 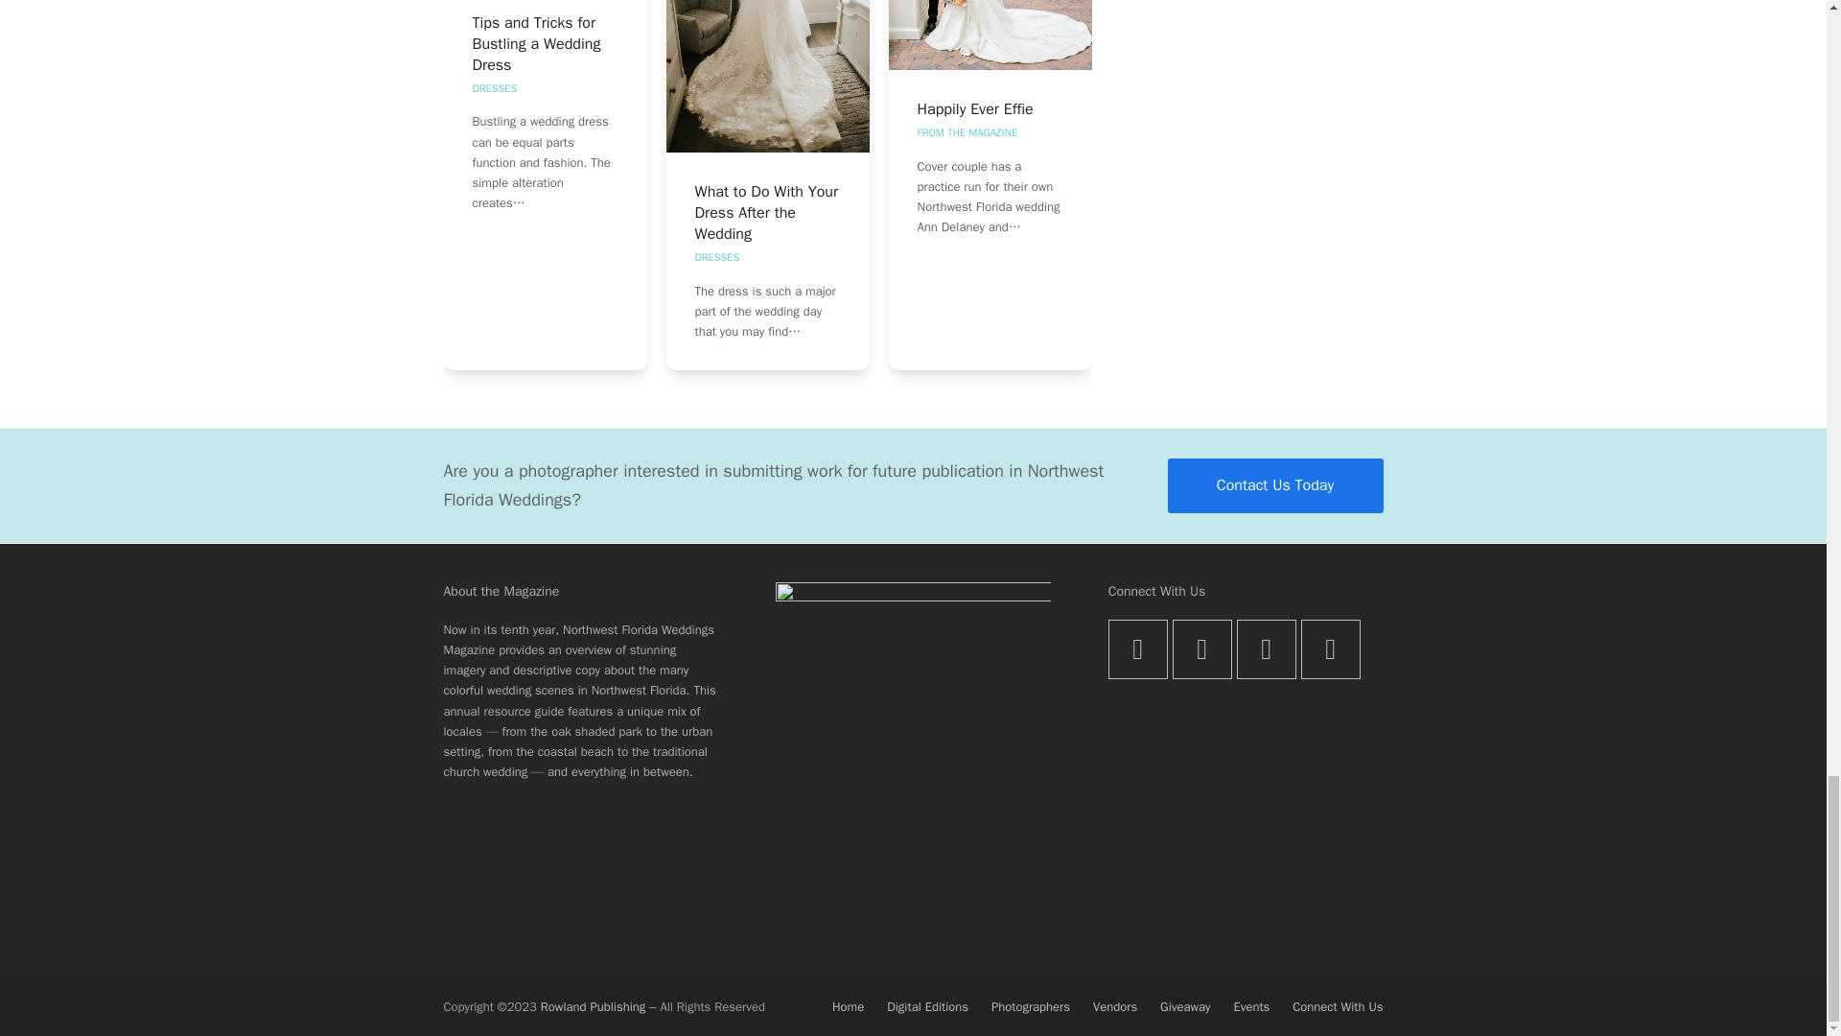 What do you see at coordinates (1331, 648) in the screenshot?
I see `Pinterest` at bounding box center [1331, 648].